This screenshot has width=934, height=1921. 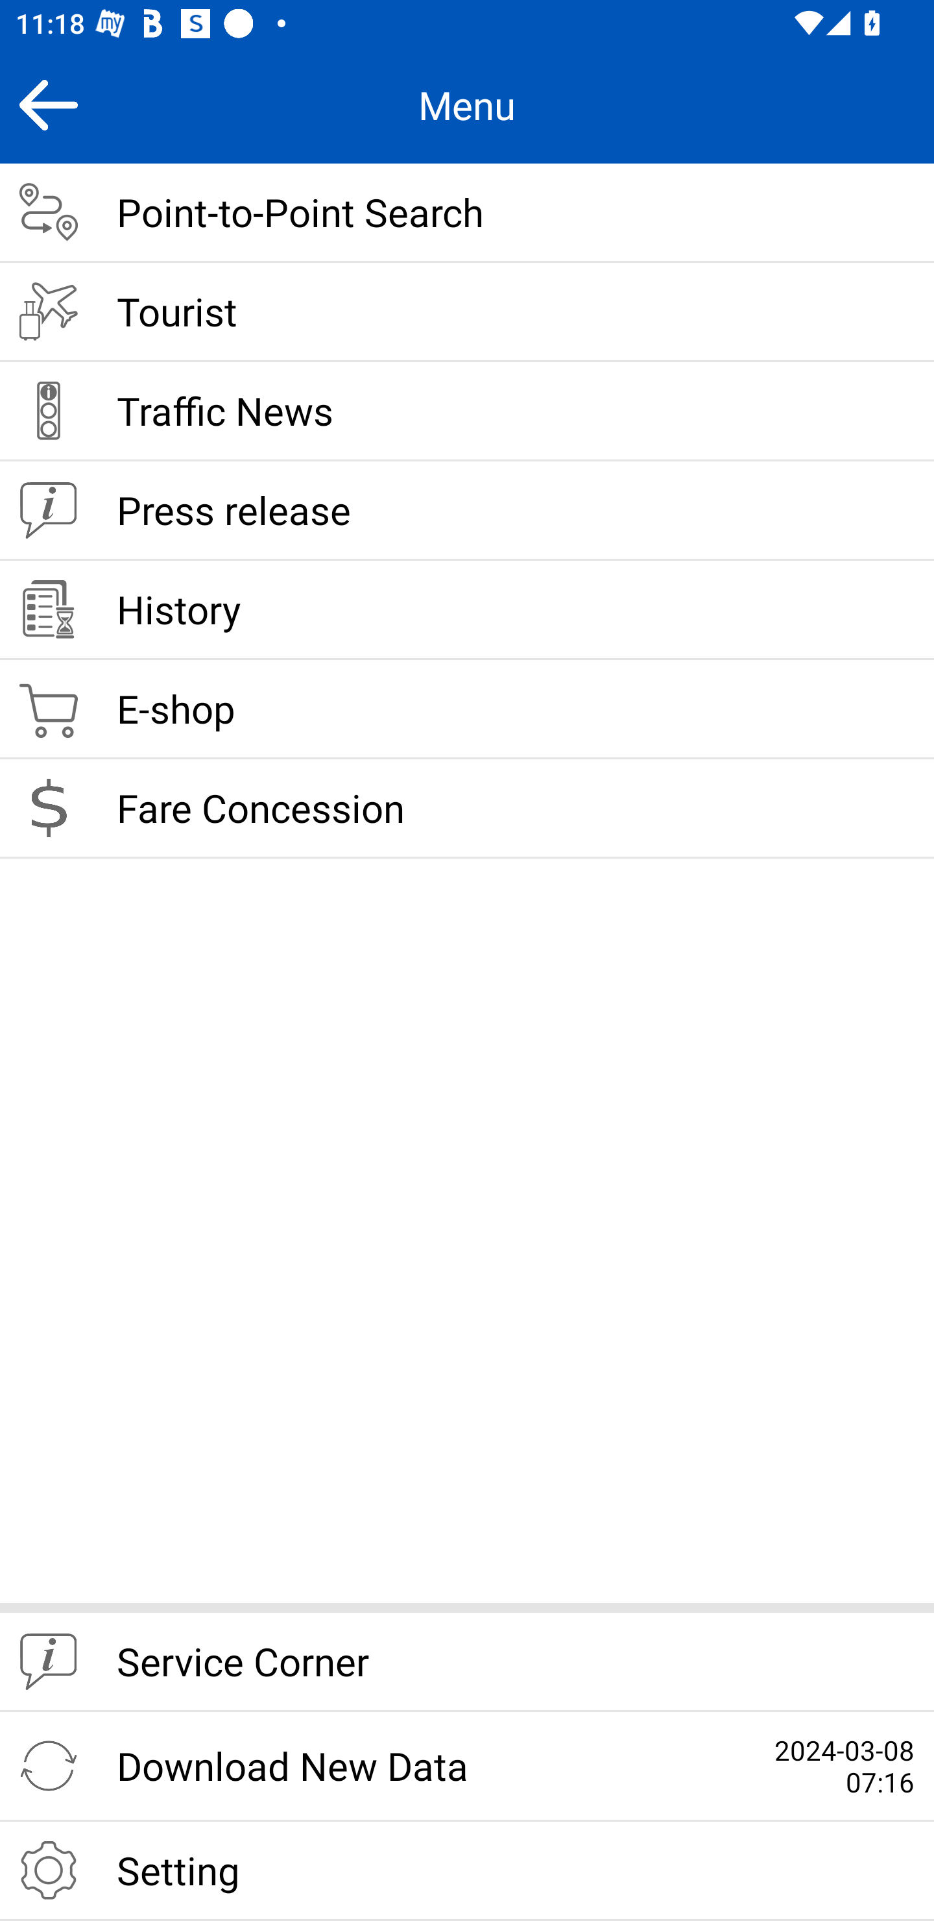 I want to click on E-shop, so click(x=467, y=710).